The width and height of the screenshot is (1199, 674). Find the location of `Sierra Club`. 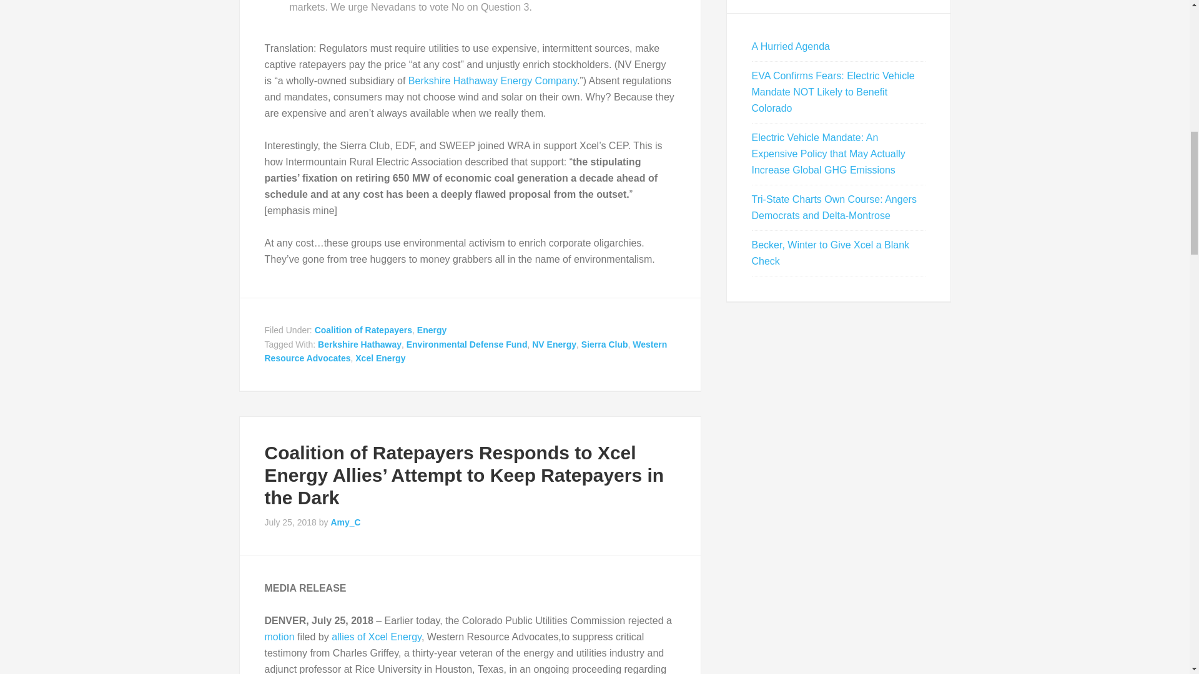

Sierra Club is located at coordinates (604, 344).